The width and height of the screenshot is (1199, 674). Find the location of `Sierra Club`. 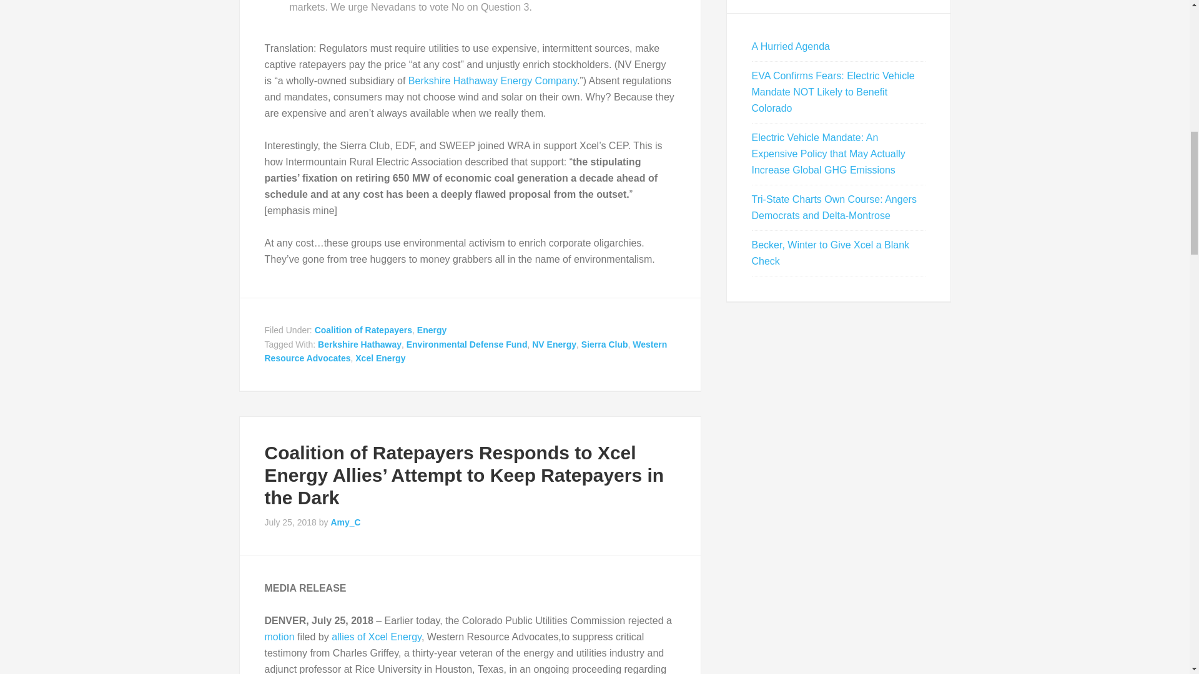

Sierra Club is located at coordinates (604, 344).